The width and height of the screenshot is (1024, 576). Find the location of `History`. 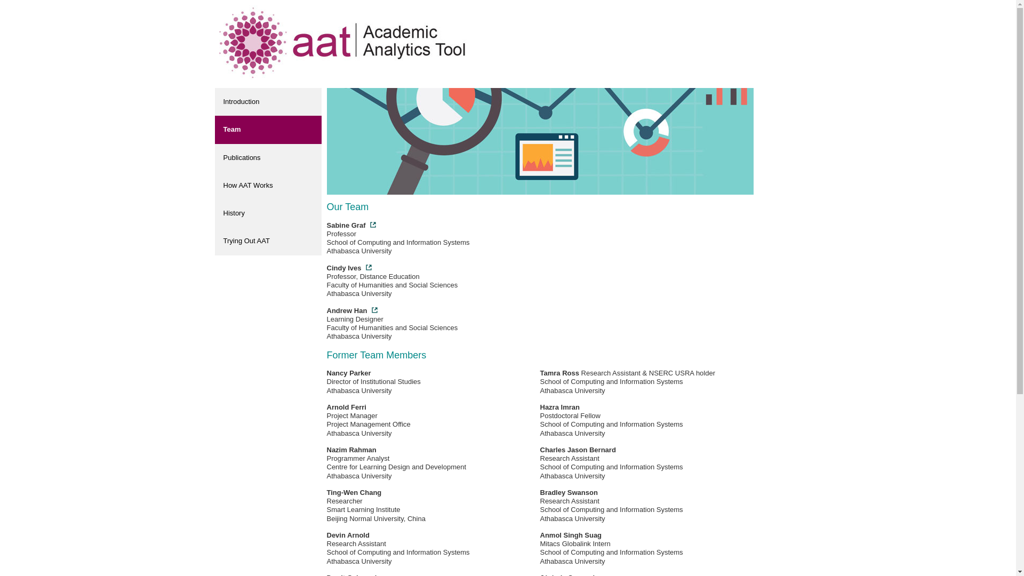

History is located at coordinates (268, 213).